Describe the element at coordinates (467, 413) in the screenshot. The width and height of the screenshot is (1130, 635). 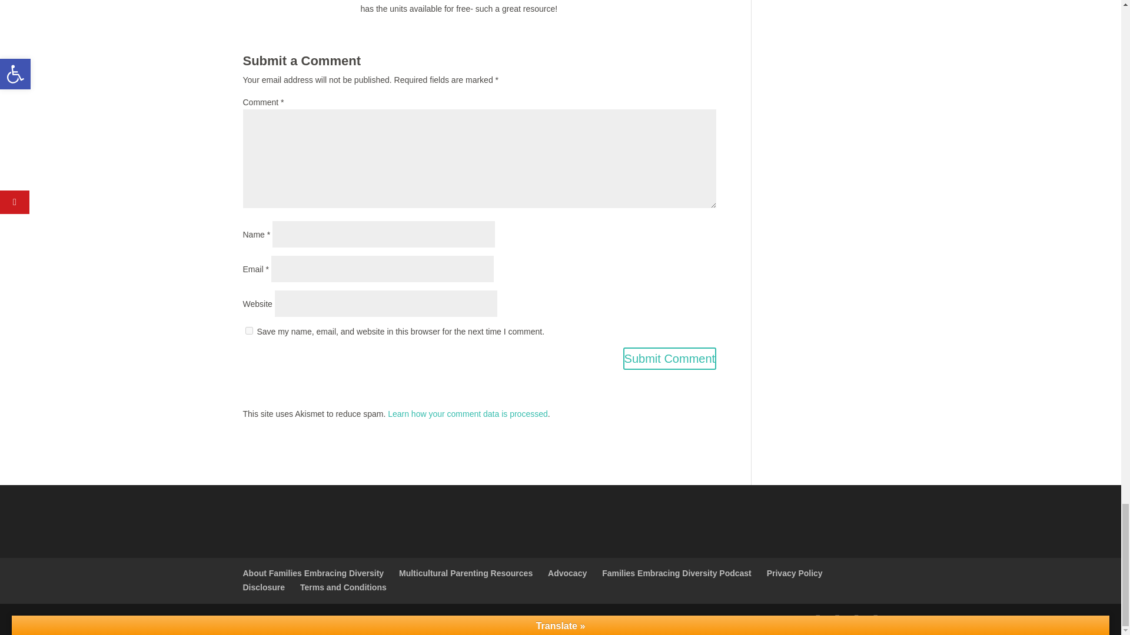
I see `Learn how your comment data is processed` at that location.